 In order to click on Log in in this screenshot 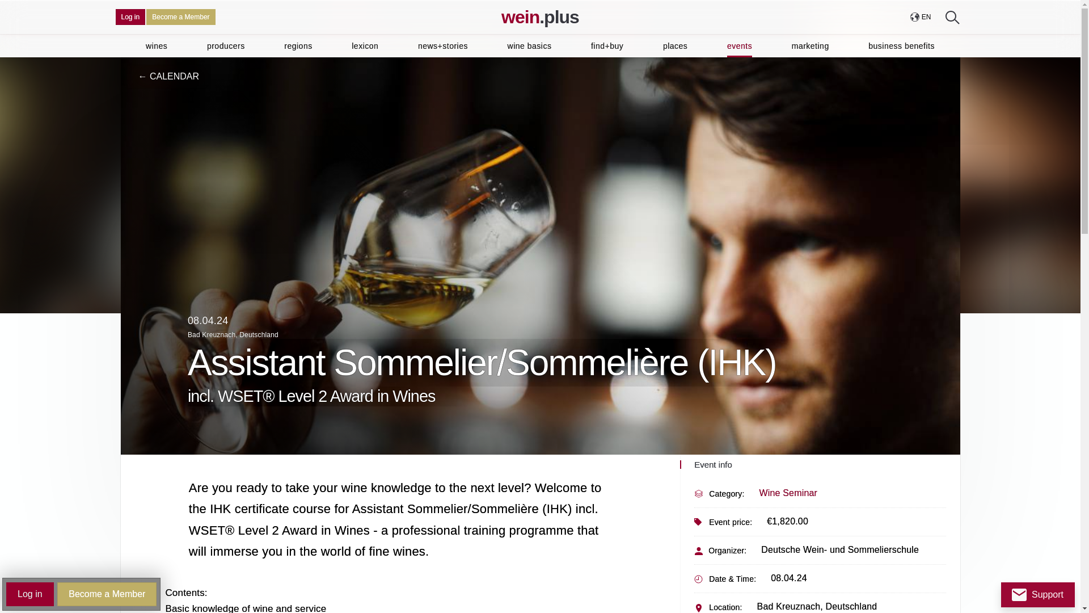, I will do `click(130, 17)`.